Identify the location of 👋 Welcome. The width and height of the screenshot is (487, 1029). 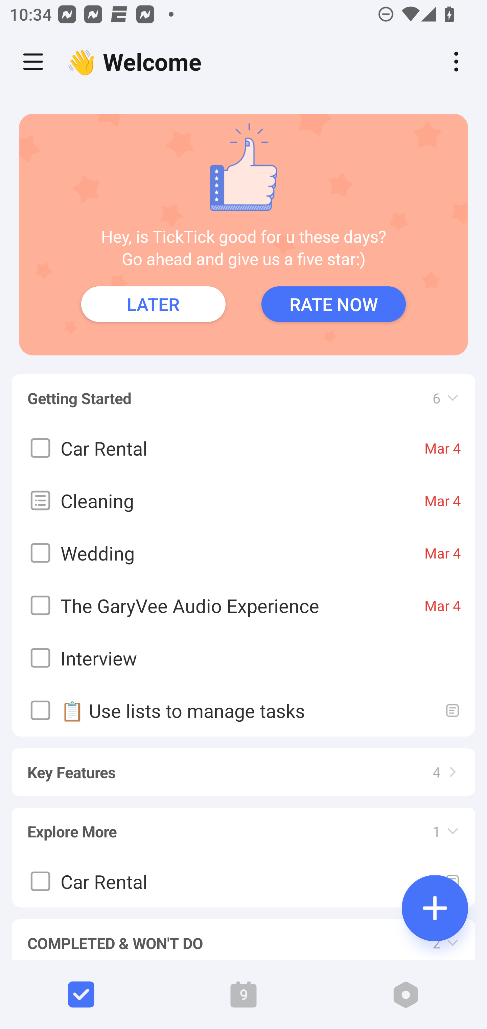
(137, 62).